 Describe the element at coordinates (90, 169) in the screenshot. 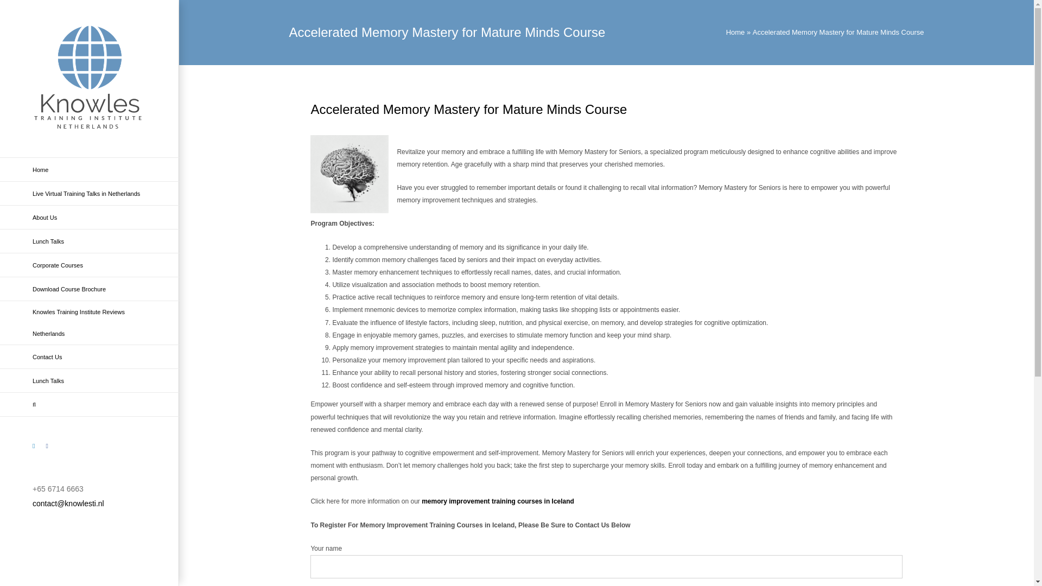

I see `Home` at that location.